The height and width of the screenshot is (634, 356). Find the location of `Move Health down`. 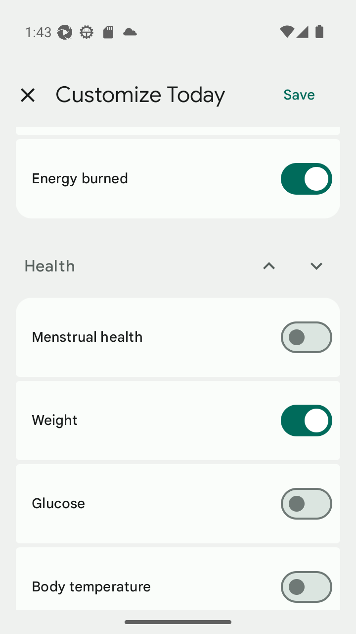

Move Health down is located at coordinates (316, 265).